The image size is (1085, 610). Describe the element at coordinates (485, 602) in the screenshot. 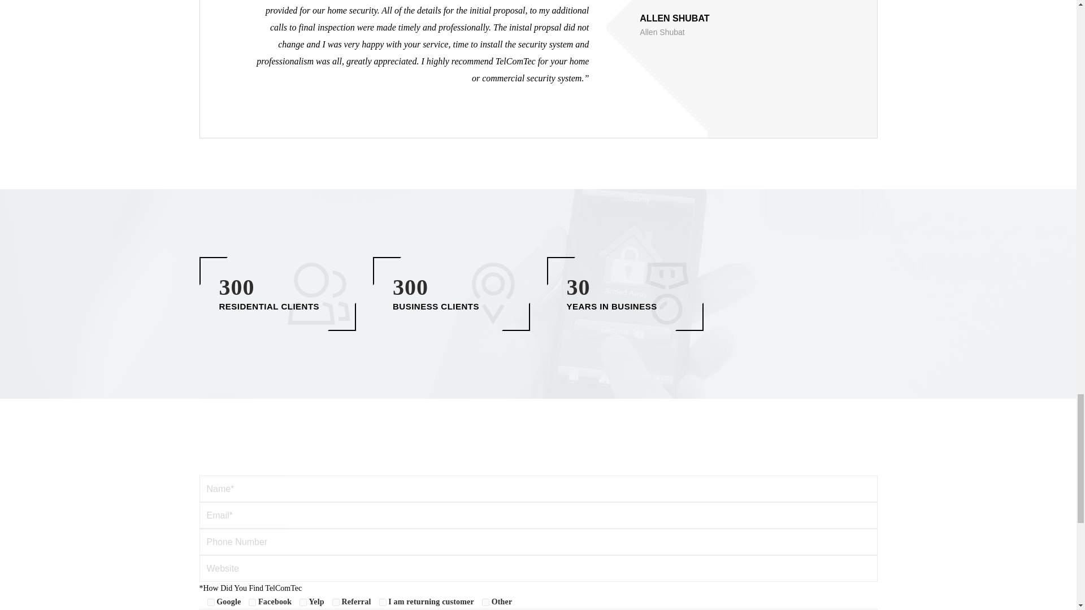

I see `Other` at that location.